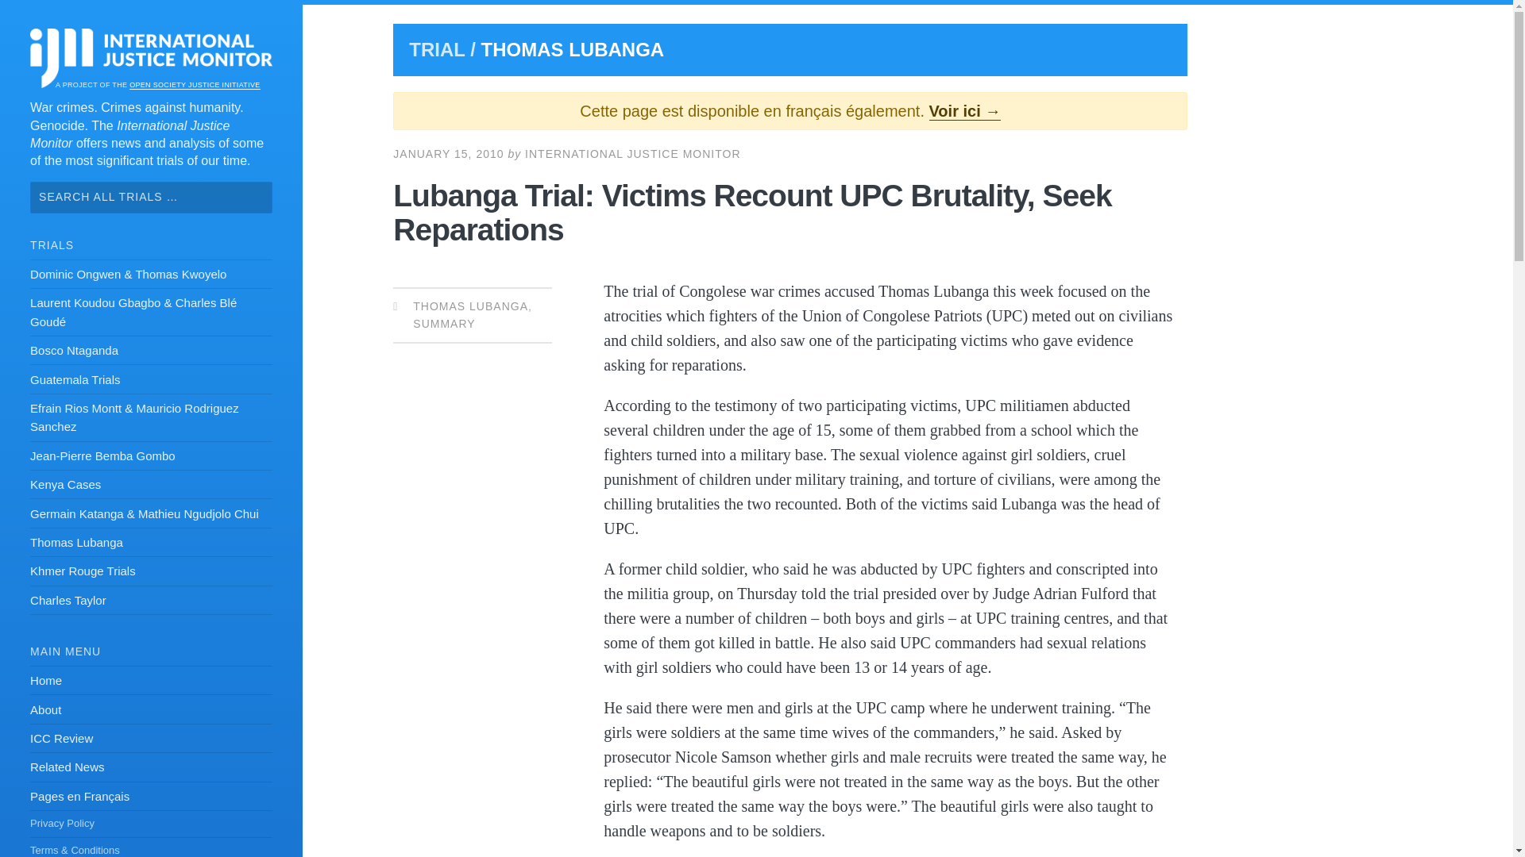 Image resolution: width=1525 pixels, height=857 pixels. What do you see at coordinates (151, 379) in the screenshot?
I see `Guatemala Trials` at bounding box center [151, 379].